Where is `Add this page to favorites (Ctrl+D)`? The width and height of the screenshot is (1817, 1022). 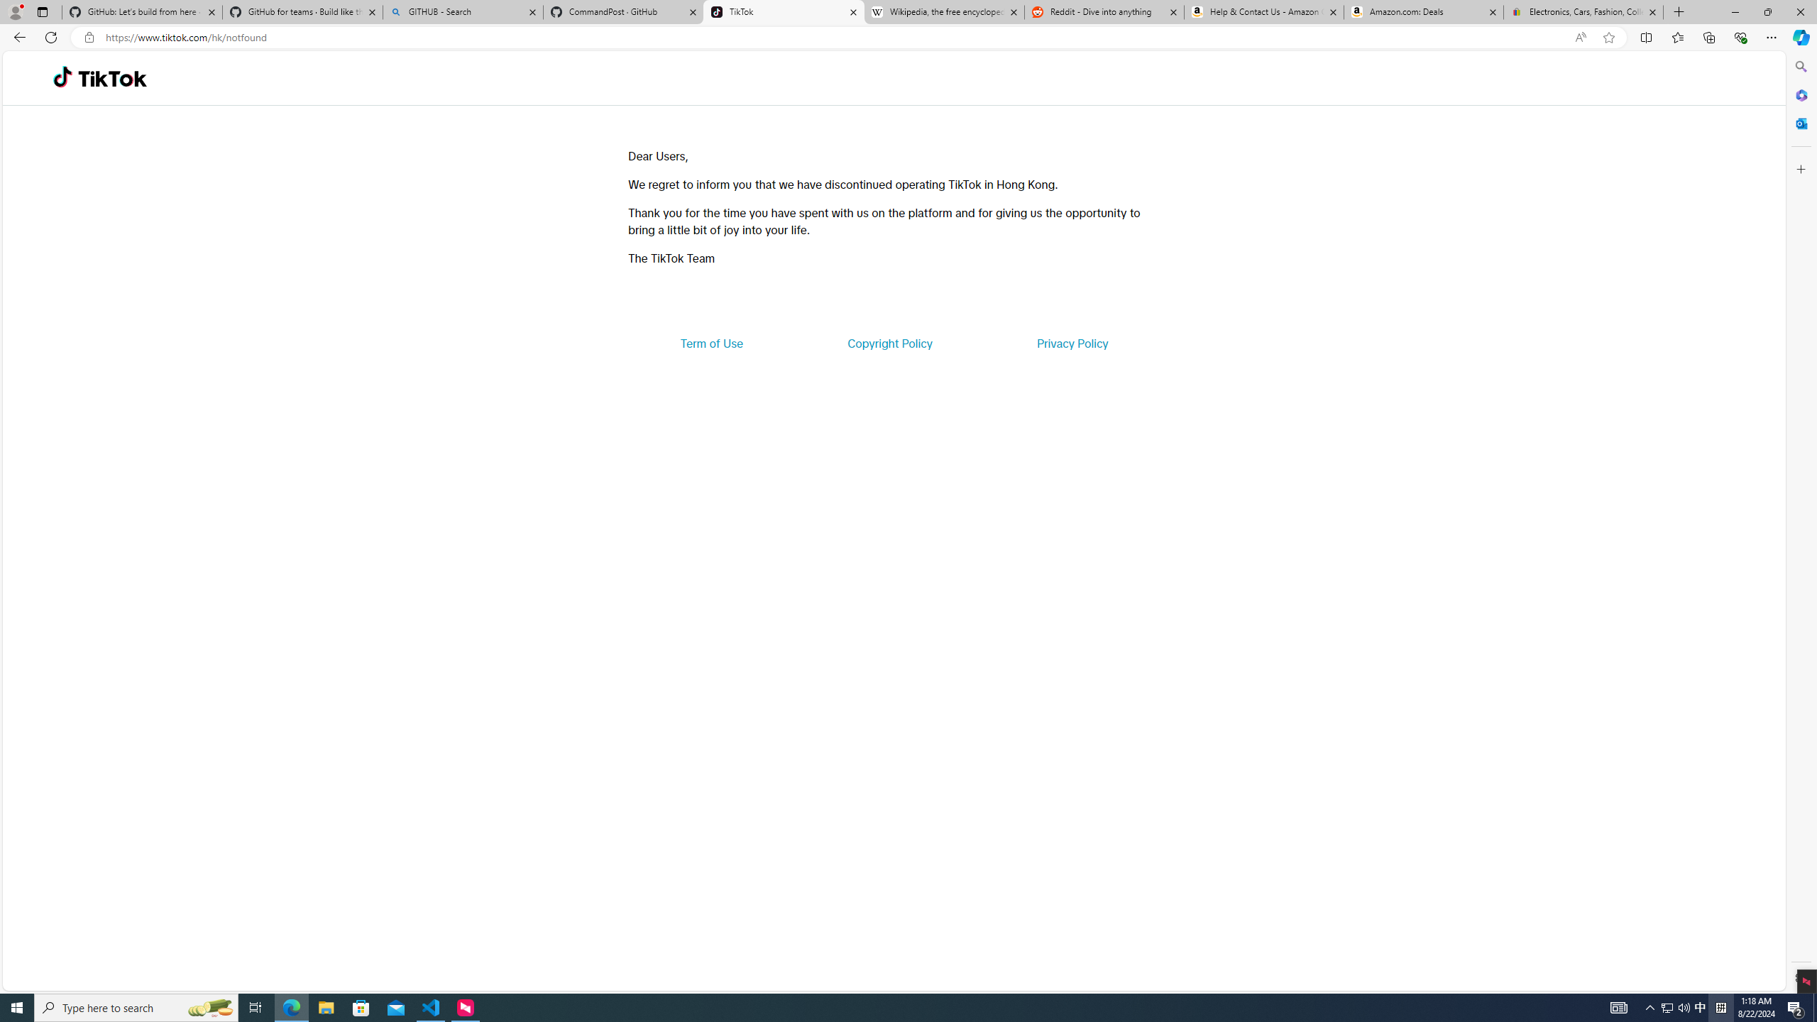
Add this page to favorites (Ctrl+D) is located at coordinates (1608, 38).